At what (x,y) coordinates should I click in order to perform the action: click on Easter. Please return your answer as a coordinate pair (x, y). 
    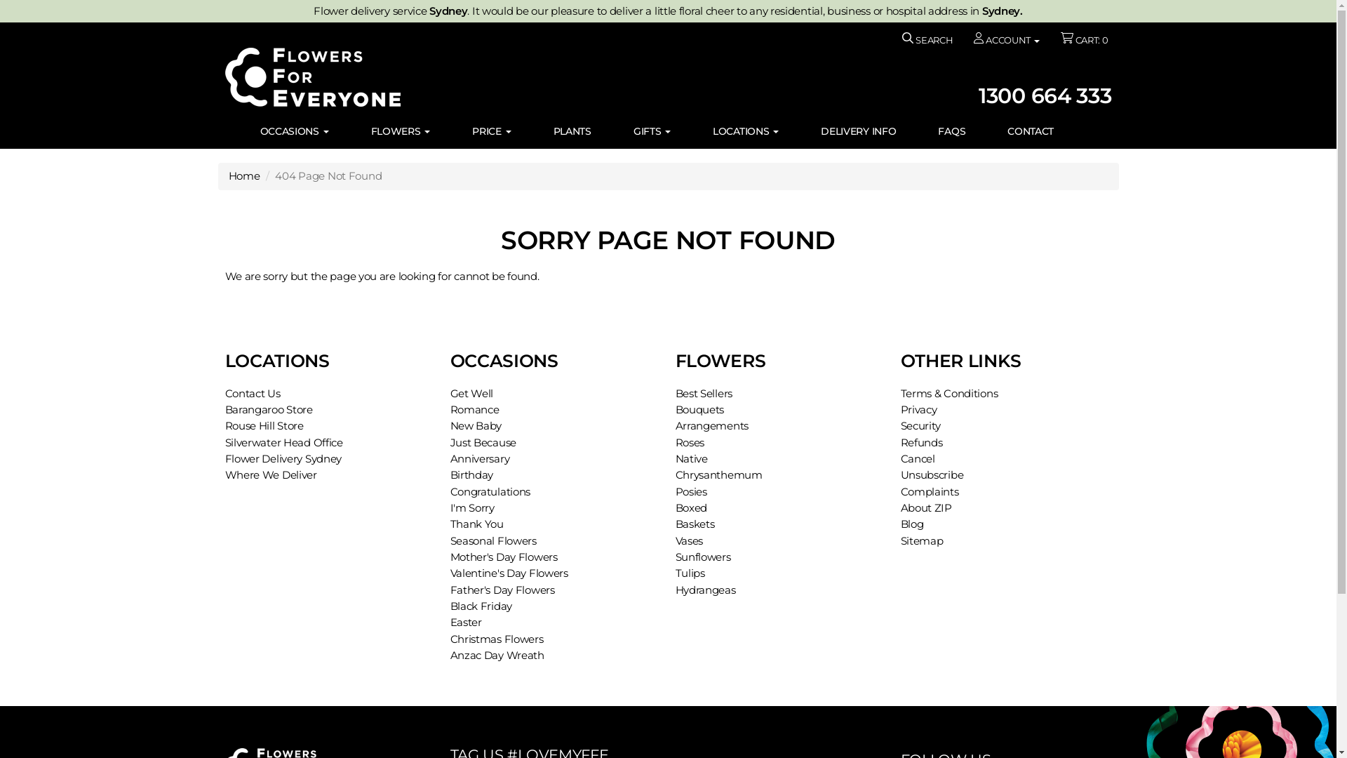
    Looking at the image, I should click on (466, 623).